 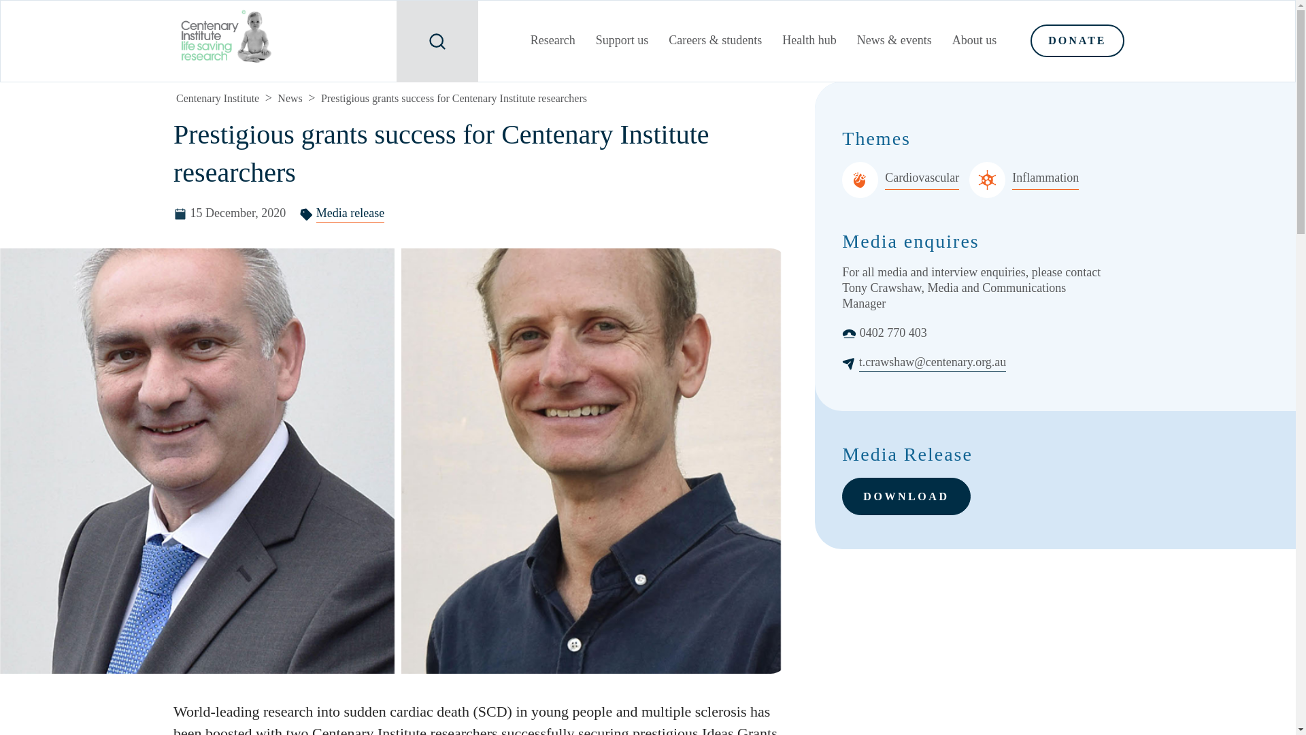 I want to click on Health hub, so click(x=809, y=42).